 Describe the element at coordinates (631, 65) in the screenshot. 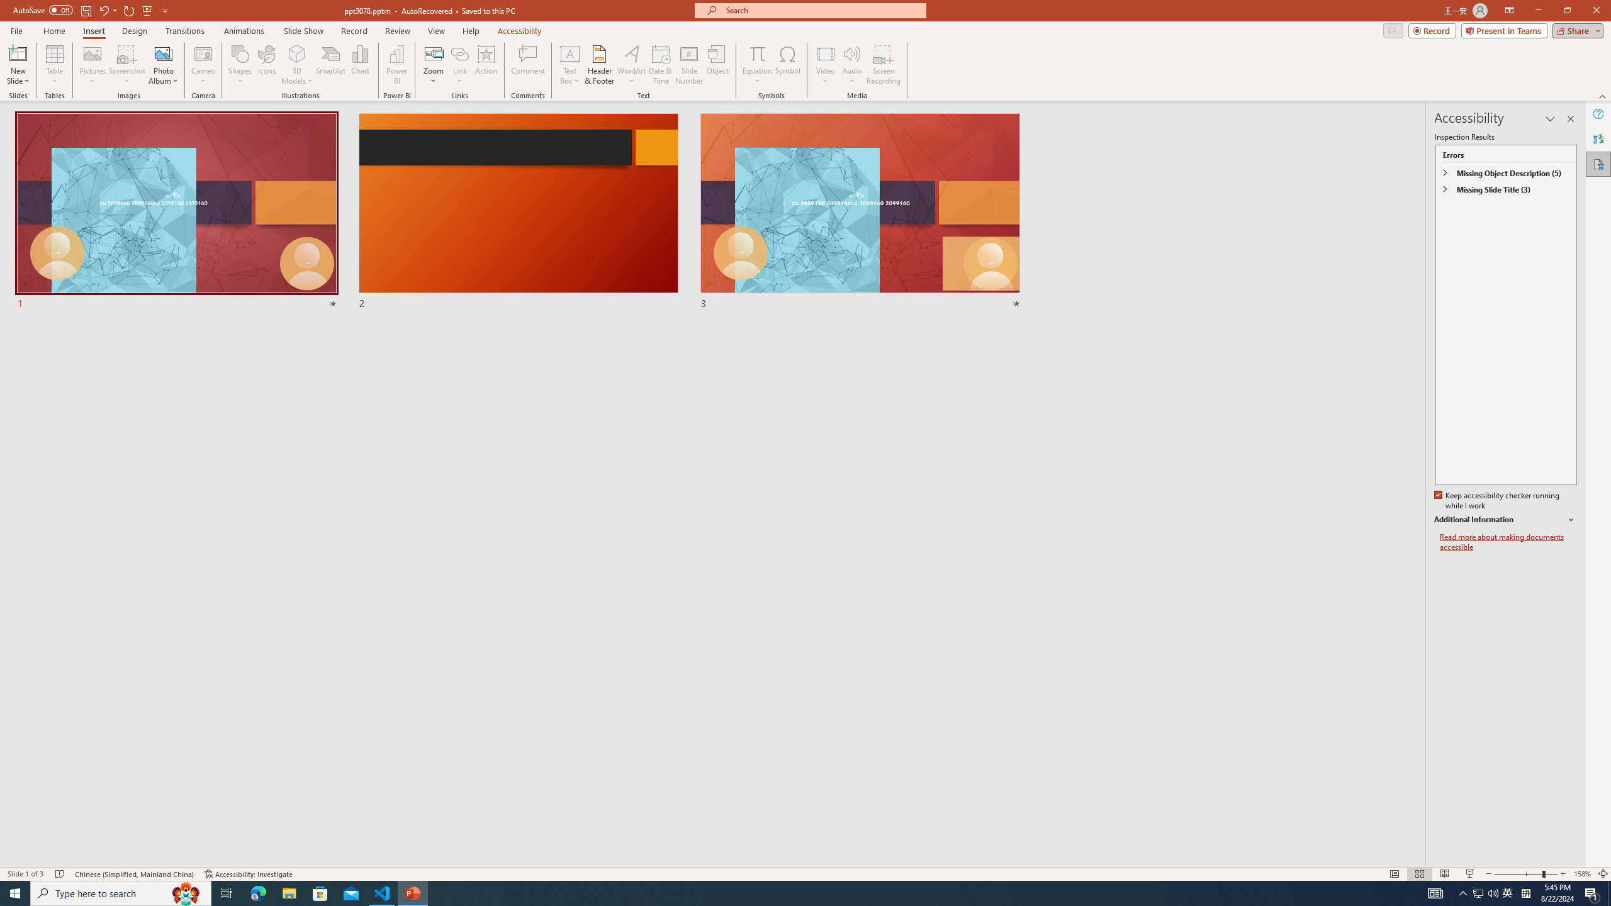

I see `WordArt` at that location.